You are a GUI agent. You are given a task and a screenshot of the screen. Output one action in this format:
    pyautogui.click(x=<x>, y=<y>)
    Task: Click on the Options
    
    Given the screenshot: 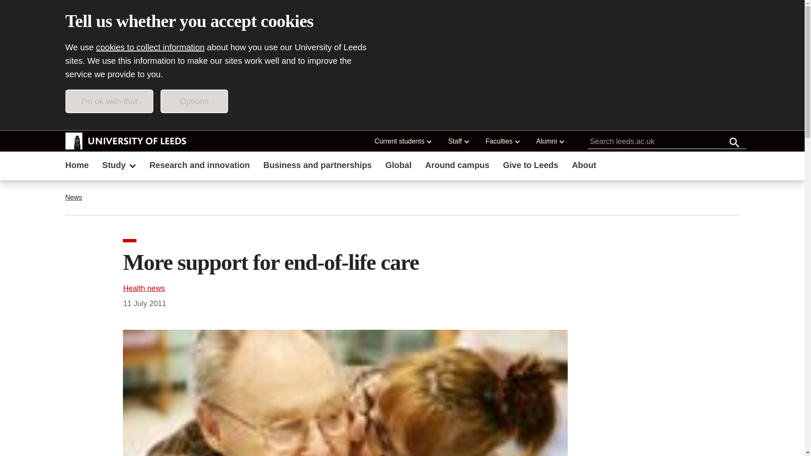 What is the action you would take?
    pyautogui.click(x=194, y=101)
    